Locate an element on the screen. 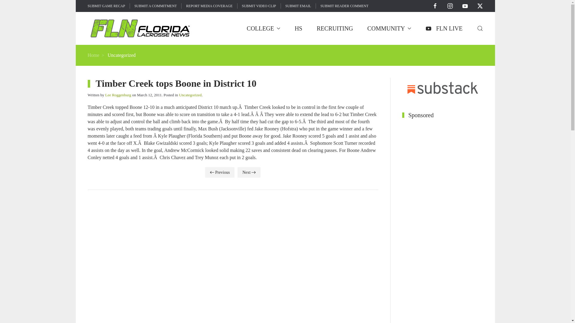 The height and width of the screenshot is (323, 575). SUBMIT EMAIL is located at coordinates (298, 6).